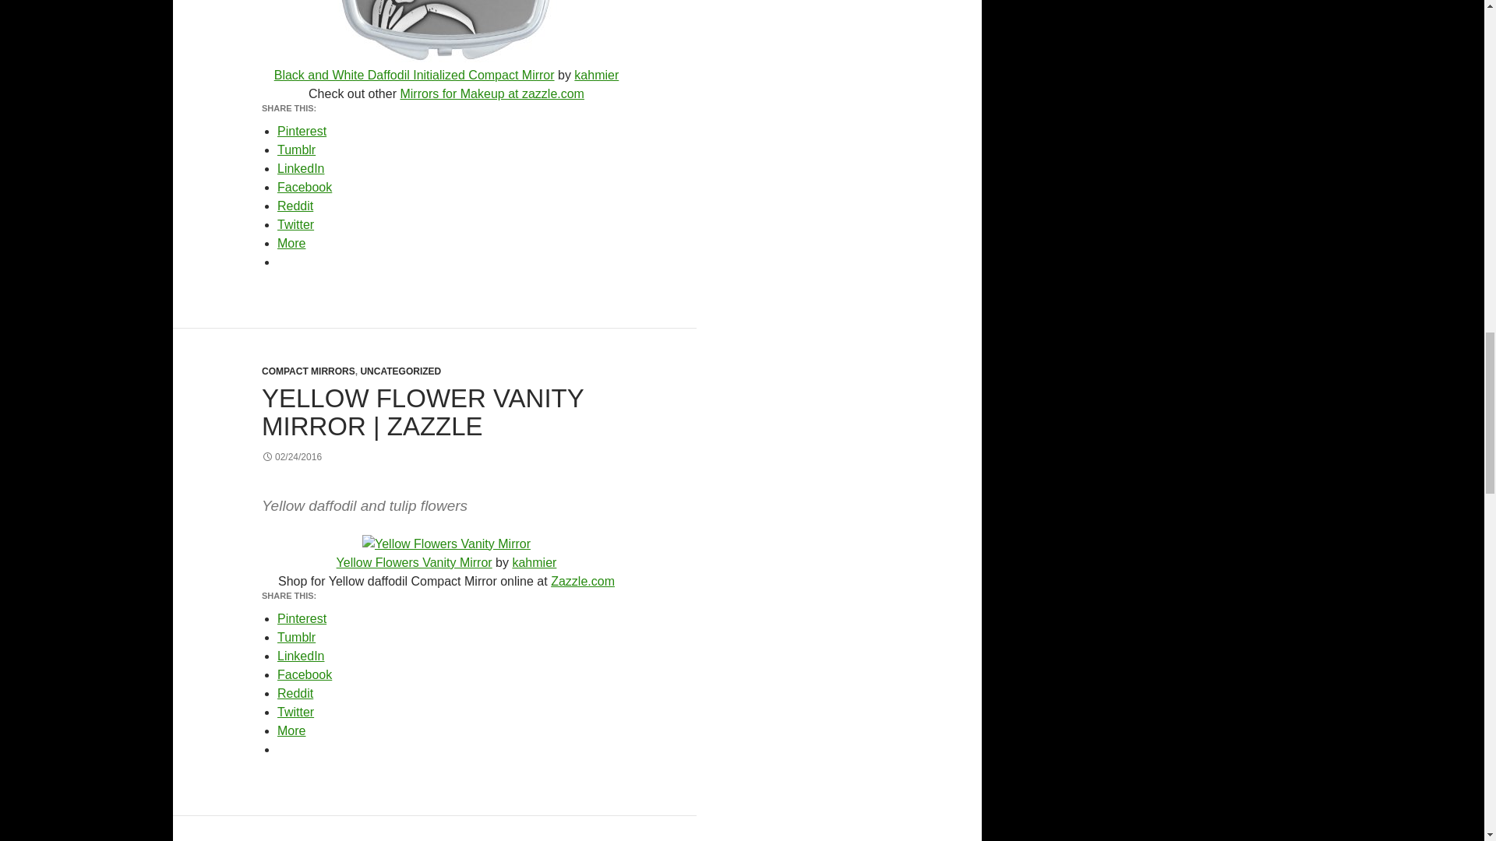 This screenshot has height=841, width=1496. Describe the element at coordinates (301, 131) in the screenshot. I see `Click to share on Pinterest` at that location.